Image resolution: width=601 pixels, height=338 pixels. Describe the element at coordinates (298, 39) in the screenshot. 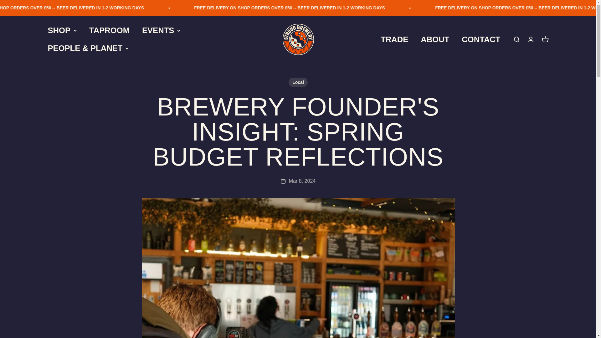

I see `Stroud Brewery` at that location.